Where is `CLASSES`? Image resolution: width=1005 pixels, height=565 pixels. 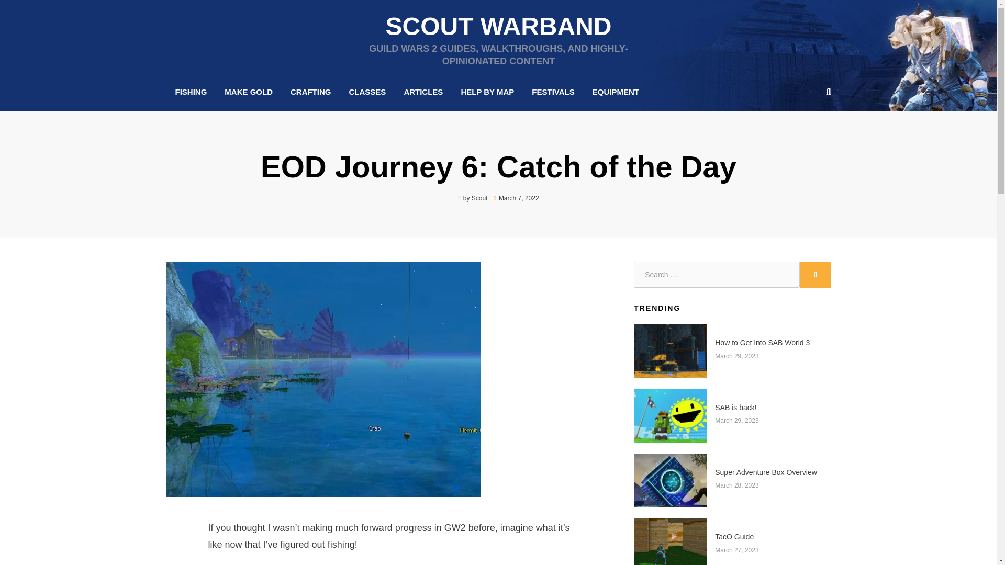
CLASSES is located at coordinates (367, 92).